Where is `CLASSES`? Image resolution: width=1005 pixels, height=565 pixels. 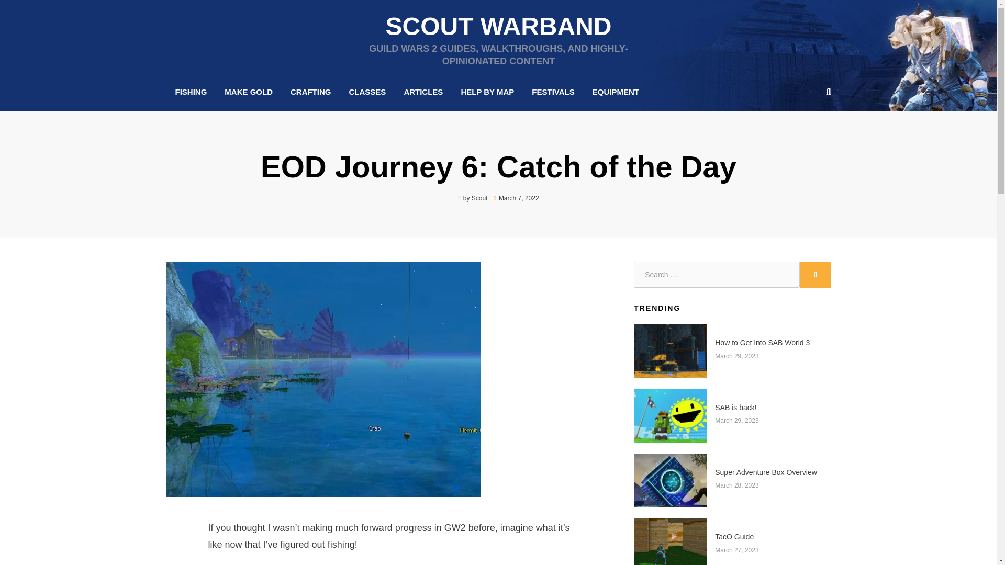
CLASSES is located at coordinates (367, 92).